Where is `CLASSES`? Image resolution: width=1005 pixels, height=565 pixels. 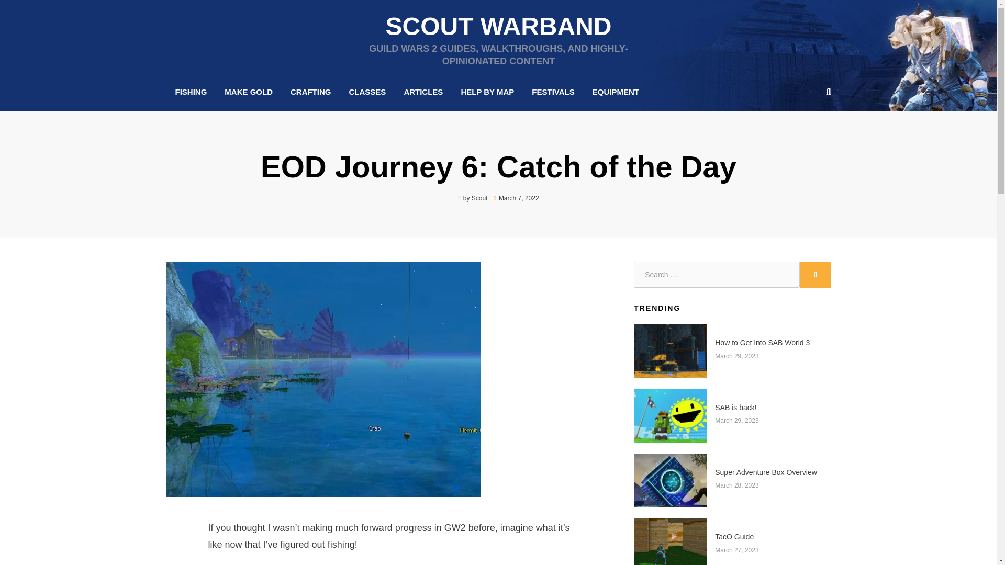
CLASSES is located at coordinates (367, 92).